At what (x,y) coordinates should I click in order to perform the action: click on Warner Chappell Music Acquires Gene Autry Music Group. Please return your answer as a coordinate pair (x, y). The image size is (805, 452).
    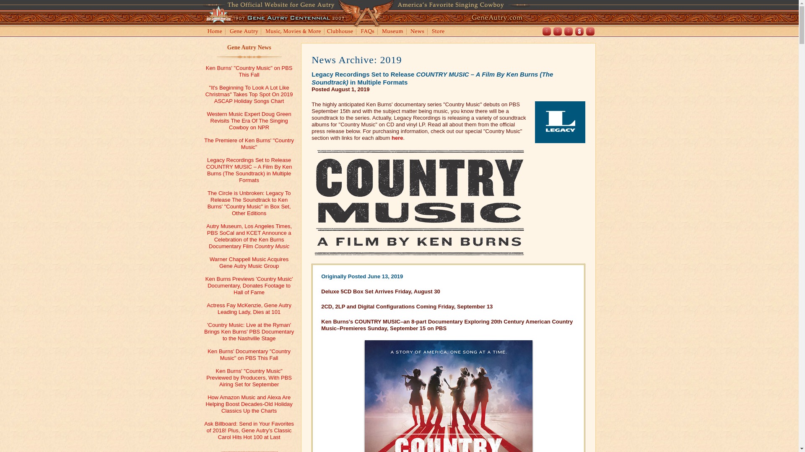
    Looking at the image, I should click on (249, 262).